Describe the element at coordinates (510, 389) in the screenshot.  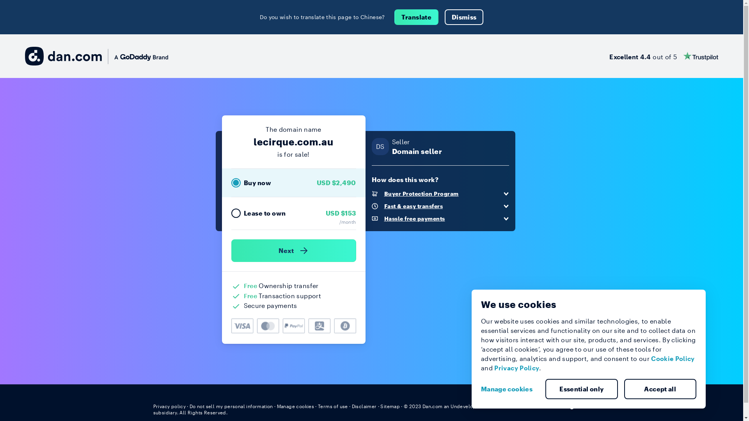
I see `Manage cookies` at that location.